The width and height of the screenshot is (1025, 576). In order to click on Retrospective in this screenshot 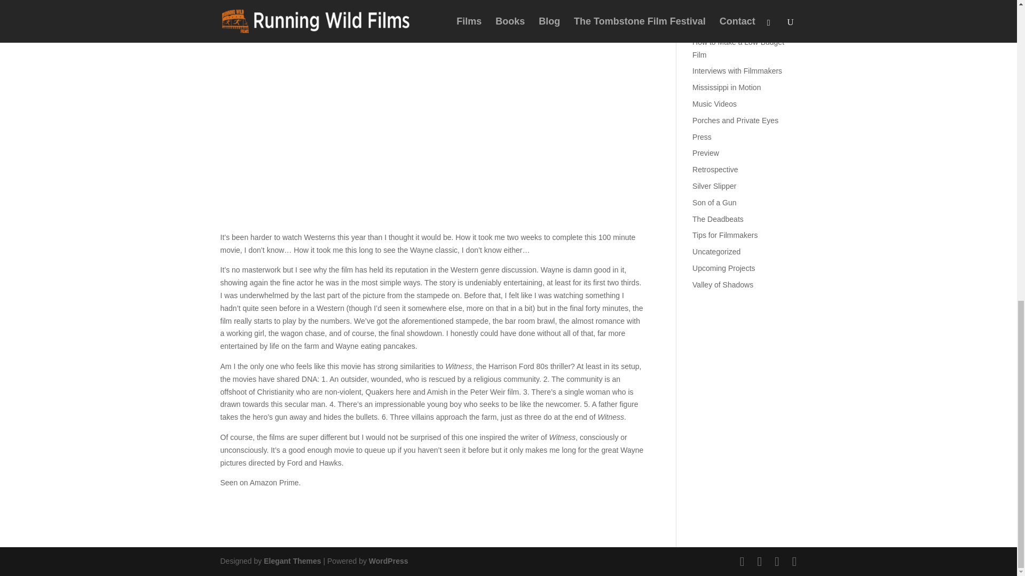, I will do `click(715, 170)`.